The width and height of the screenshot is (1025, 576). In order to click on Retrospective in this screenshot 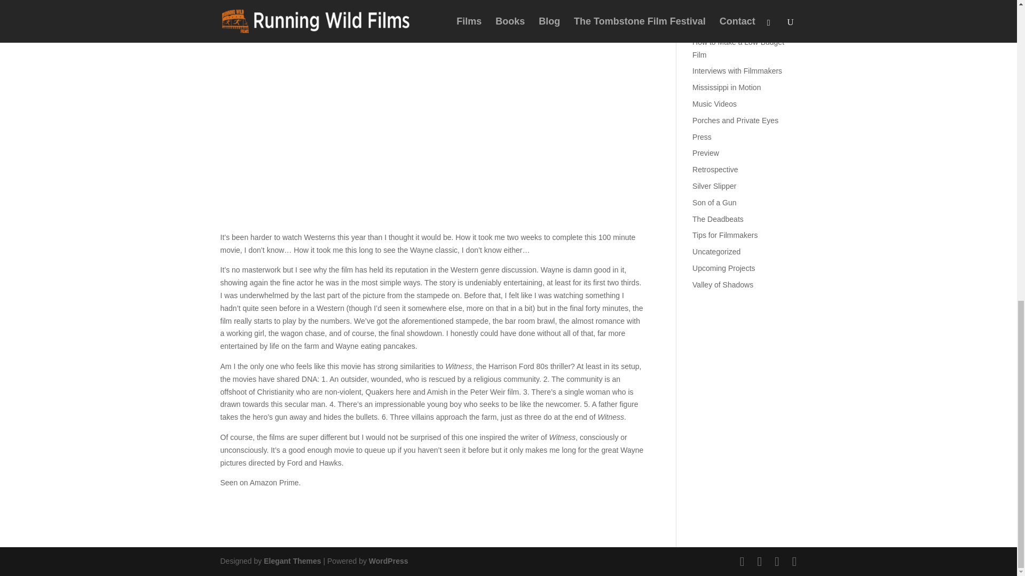, I will do `click(715, 170)`.